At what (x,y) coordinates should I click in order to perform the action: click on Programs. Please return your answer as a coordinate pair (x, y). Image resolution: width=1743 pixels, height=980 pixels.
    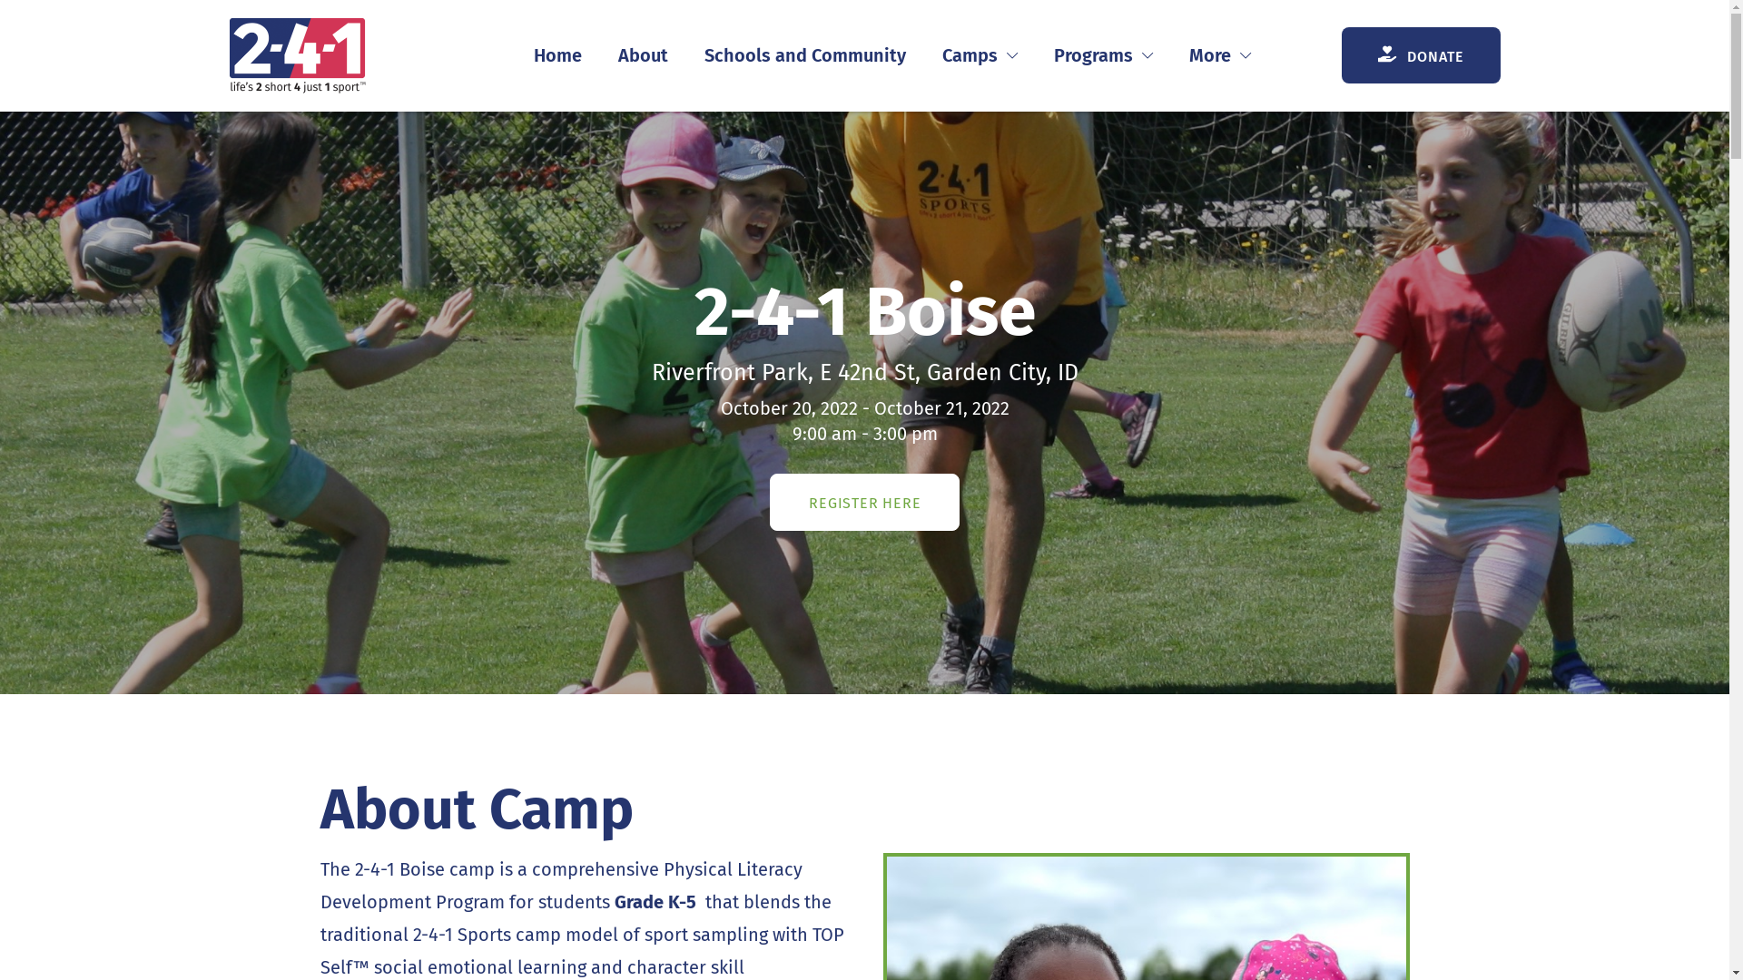
    Looking at the image, I should click on (1102, 55).